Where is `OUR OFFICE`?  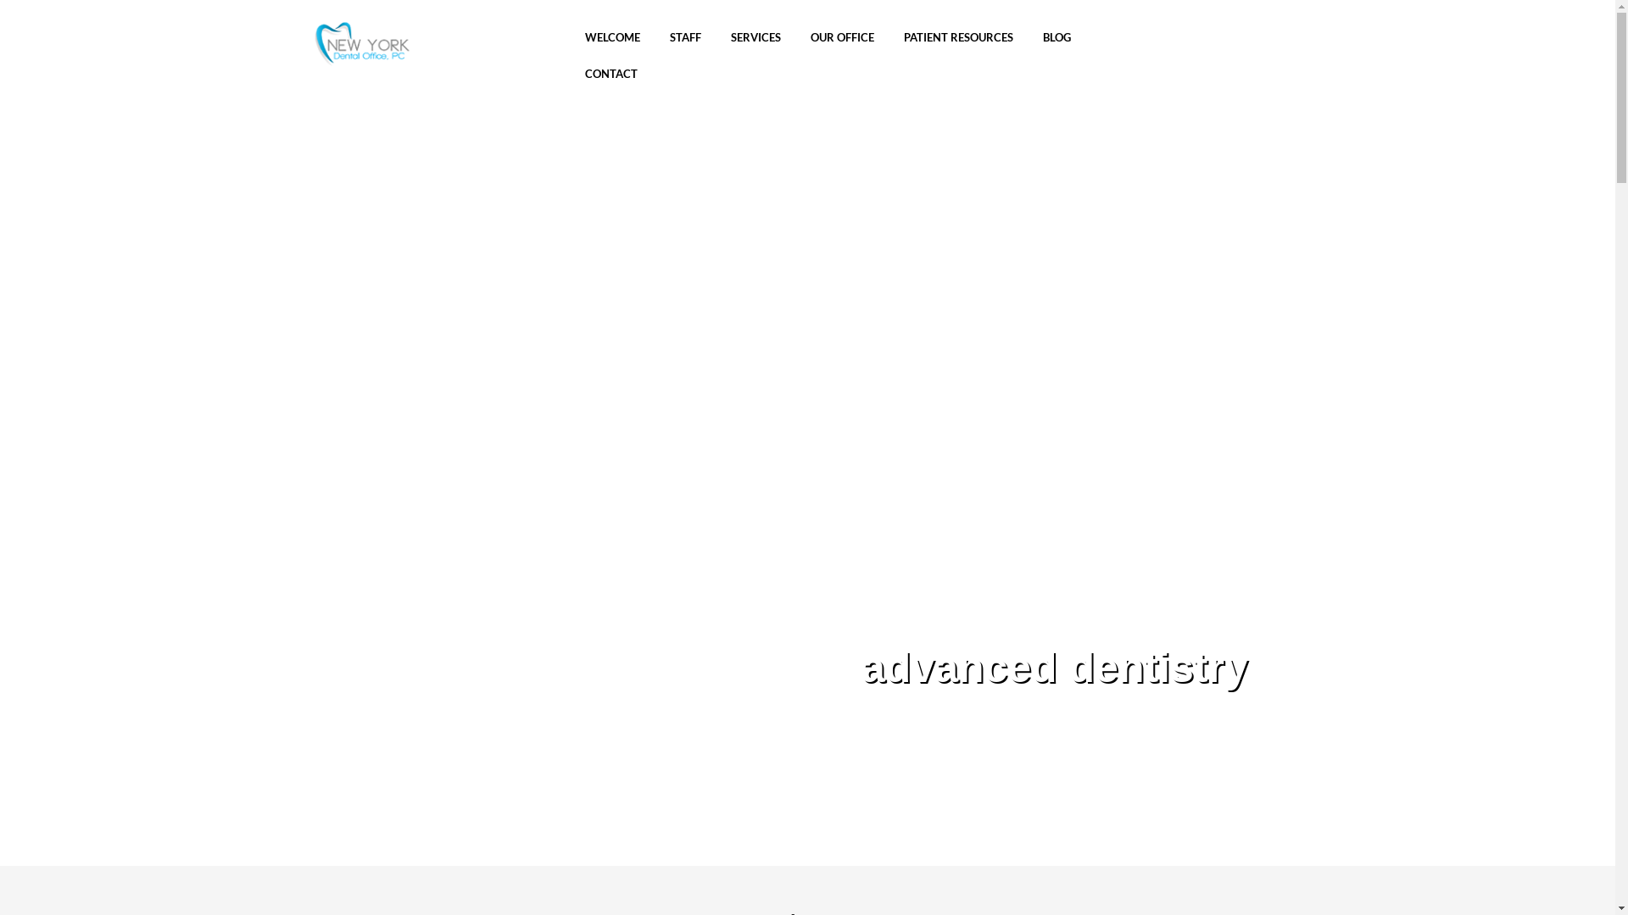 OUR OFFICE is located at coordinates (843, 39).